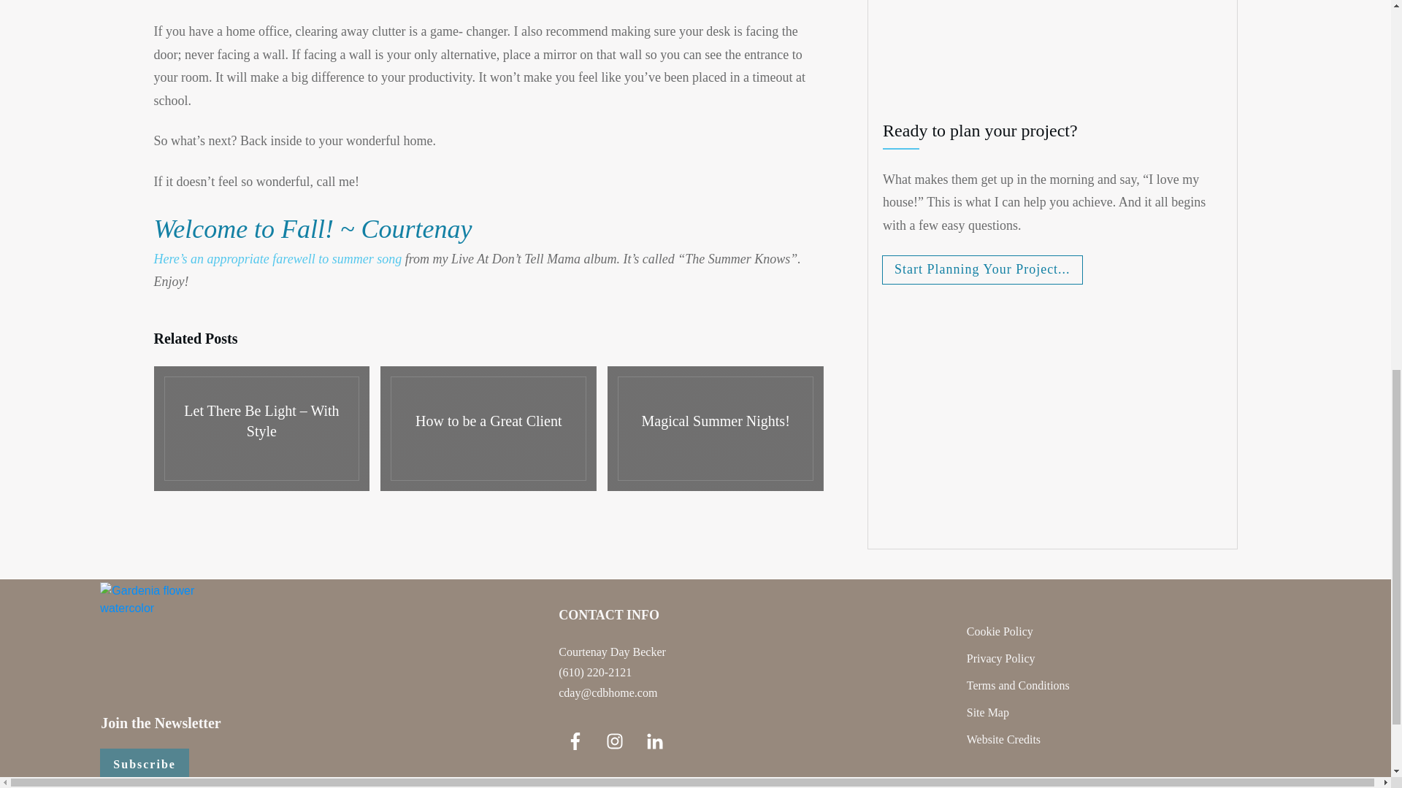 The width and height of the screenshot is (1402, 788). I want to click on Website Credits, so click(1003, 740).